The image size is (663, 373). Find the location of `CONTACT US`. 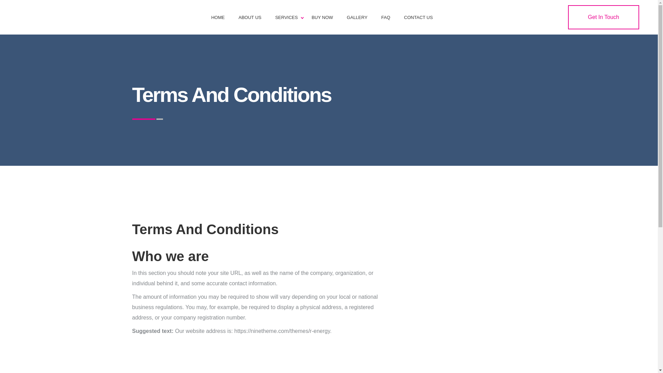

CONTACT US is located at coordinates (418, 17).